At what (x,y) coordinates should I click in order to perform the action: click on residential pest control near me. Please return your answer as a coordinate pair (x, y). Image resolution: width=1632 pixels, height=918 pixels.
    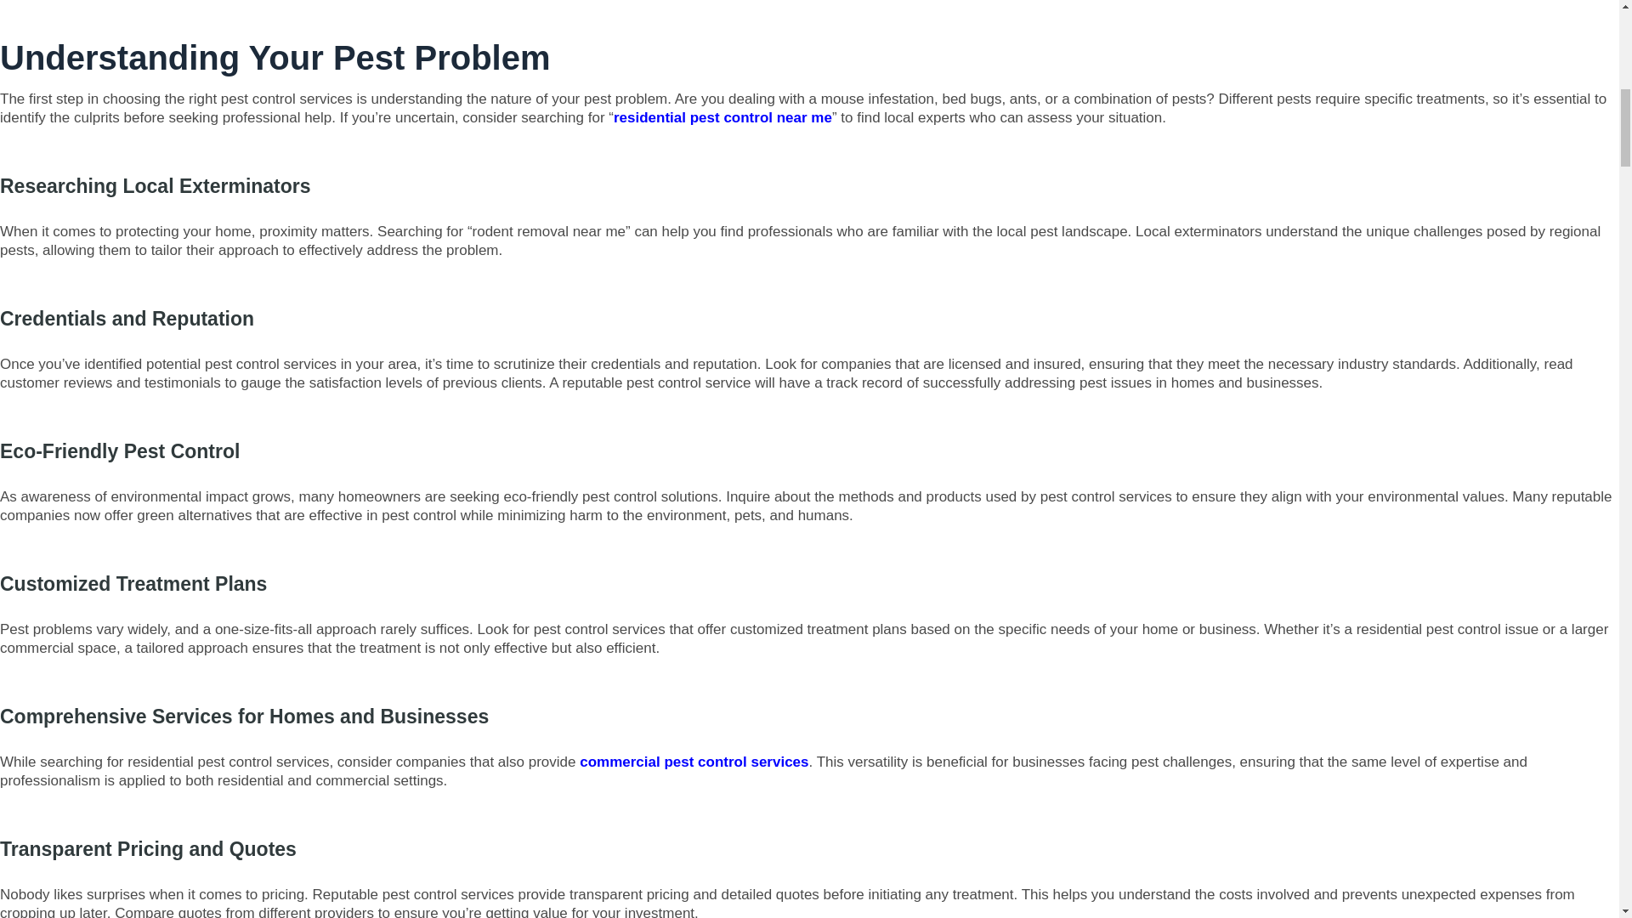
    Looking at the image, I should click on (722, 117).